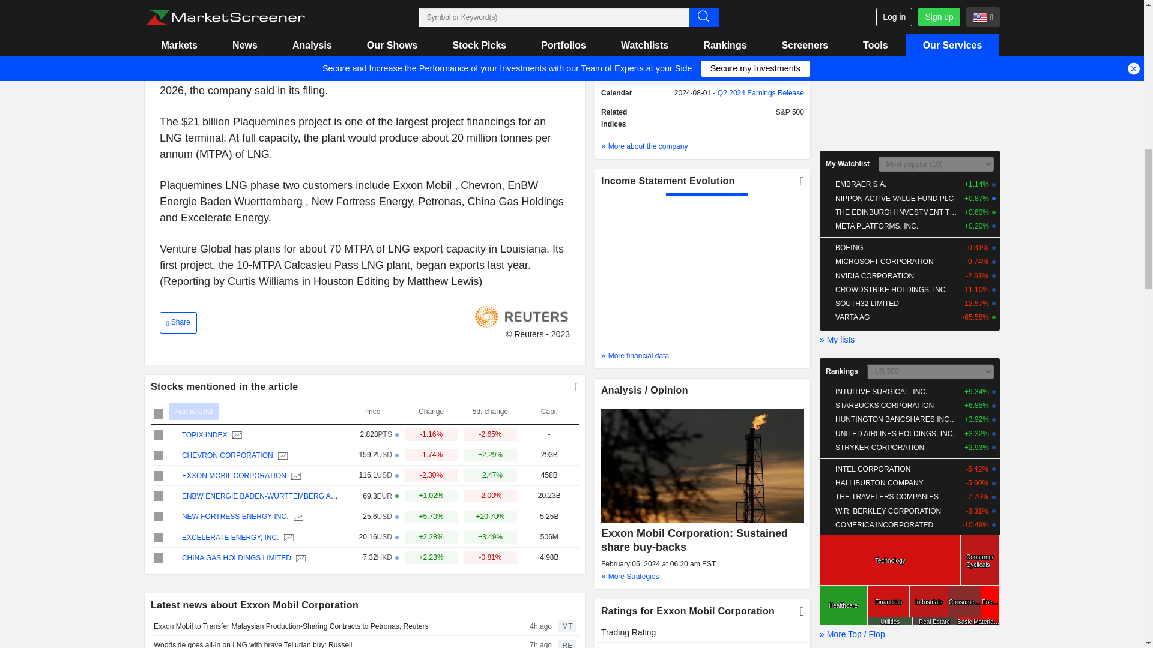 The image size is (1153, 648). I want to click on on, so click(159, 455).